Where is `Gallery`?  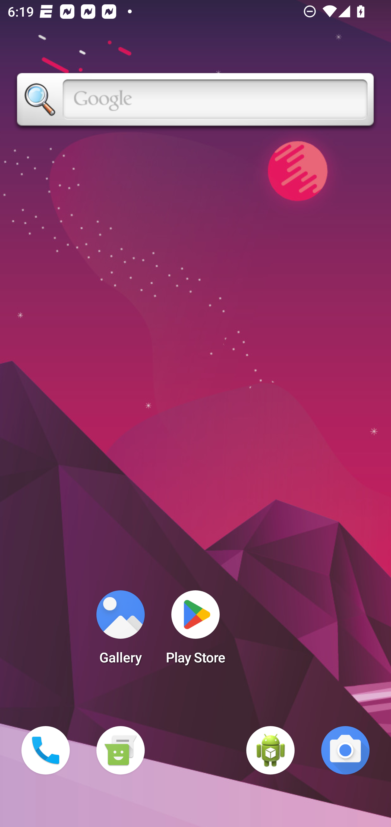 Gallery is located at coordinates (120, 631).